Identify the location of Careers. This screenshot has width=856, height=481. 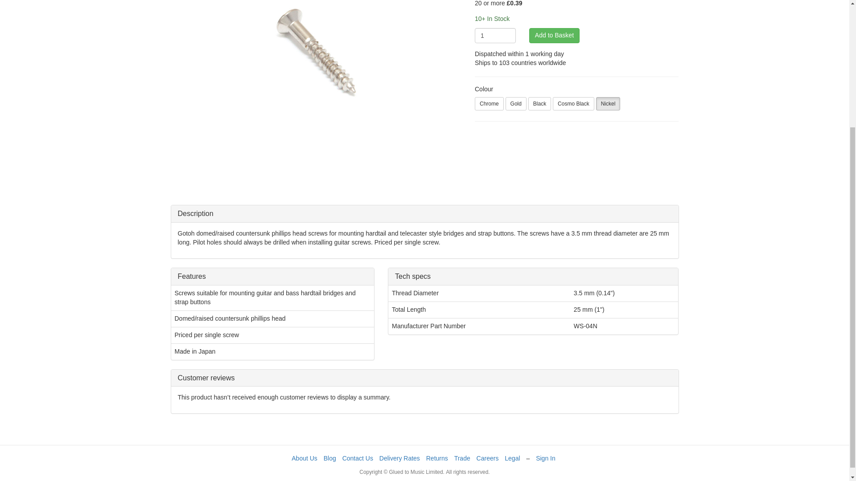
(488, 458).